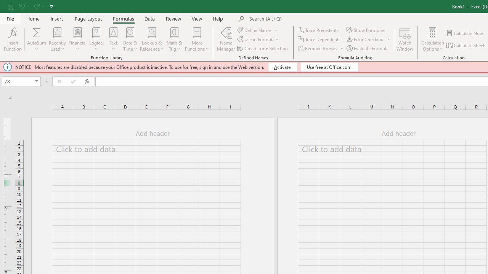 The width and height of the screenshot is (488, 274). I want to click on Remove Arrows, so click(318, 48).